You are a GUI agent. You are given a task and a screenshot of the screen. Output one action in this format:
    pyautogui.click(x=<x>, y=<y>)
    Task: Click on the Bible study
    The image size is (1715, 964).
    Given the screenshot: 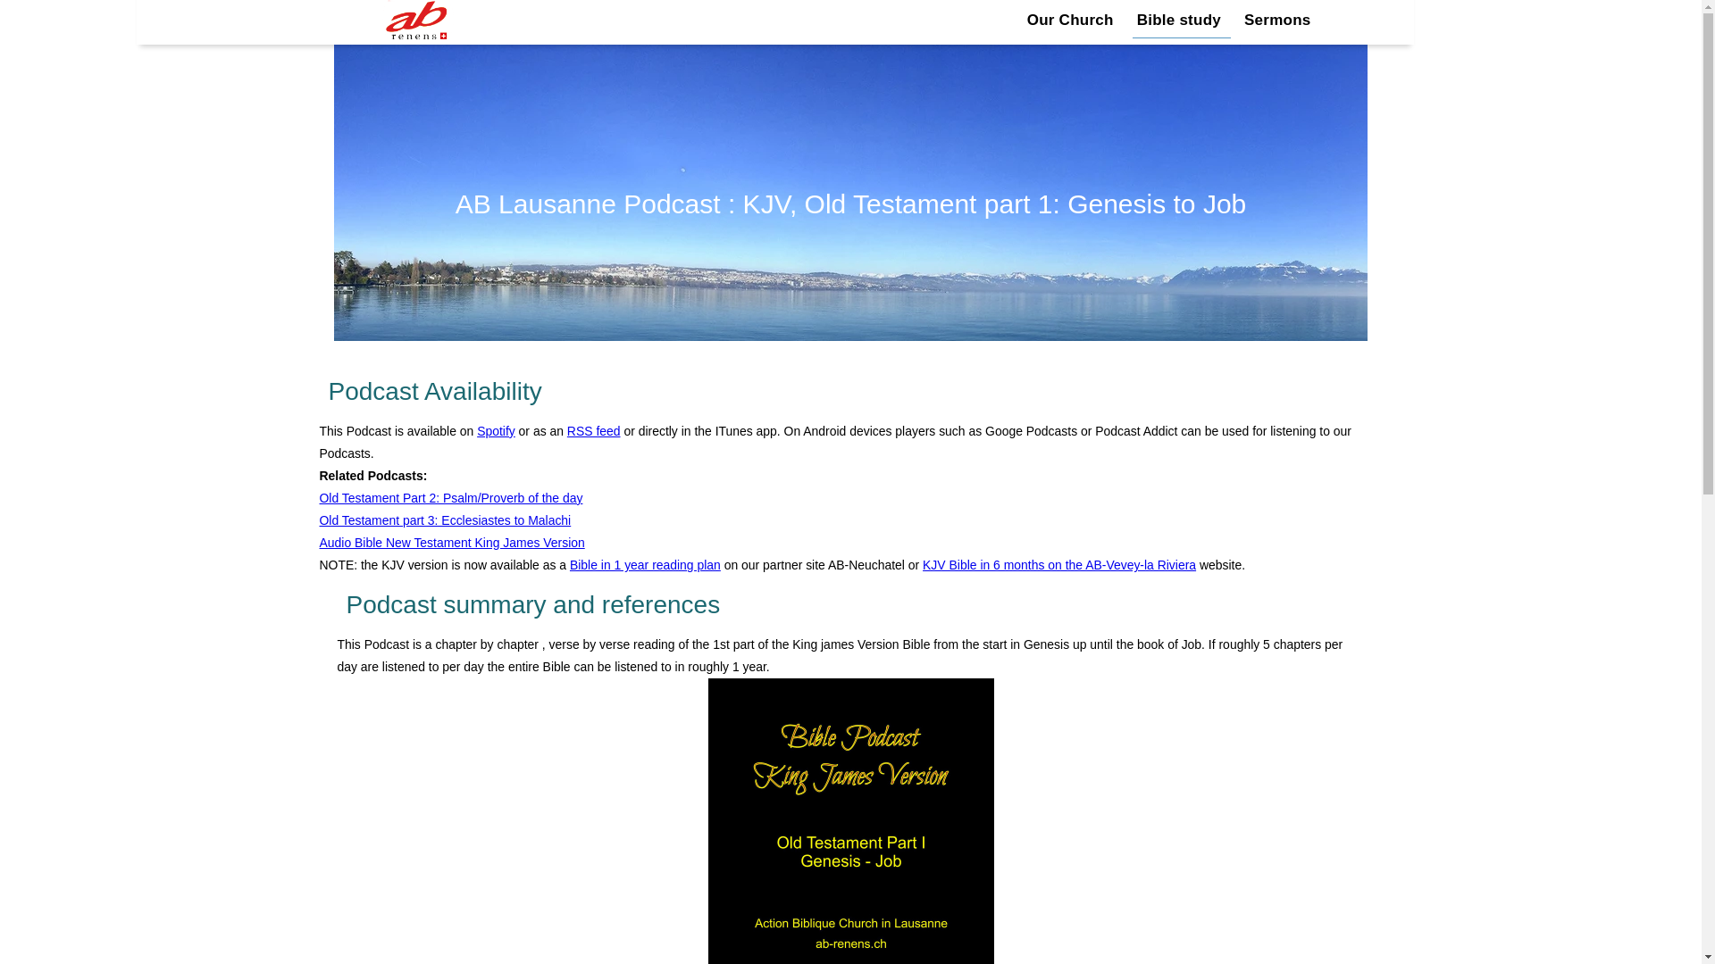 What is the action you would take?
    pyautogui.click(x=1181, y=21)
    